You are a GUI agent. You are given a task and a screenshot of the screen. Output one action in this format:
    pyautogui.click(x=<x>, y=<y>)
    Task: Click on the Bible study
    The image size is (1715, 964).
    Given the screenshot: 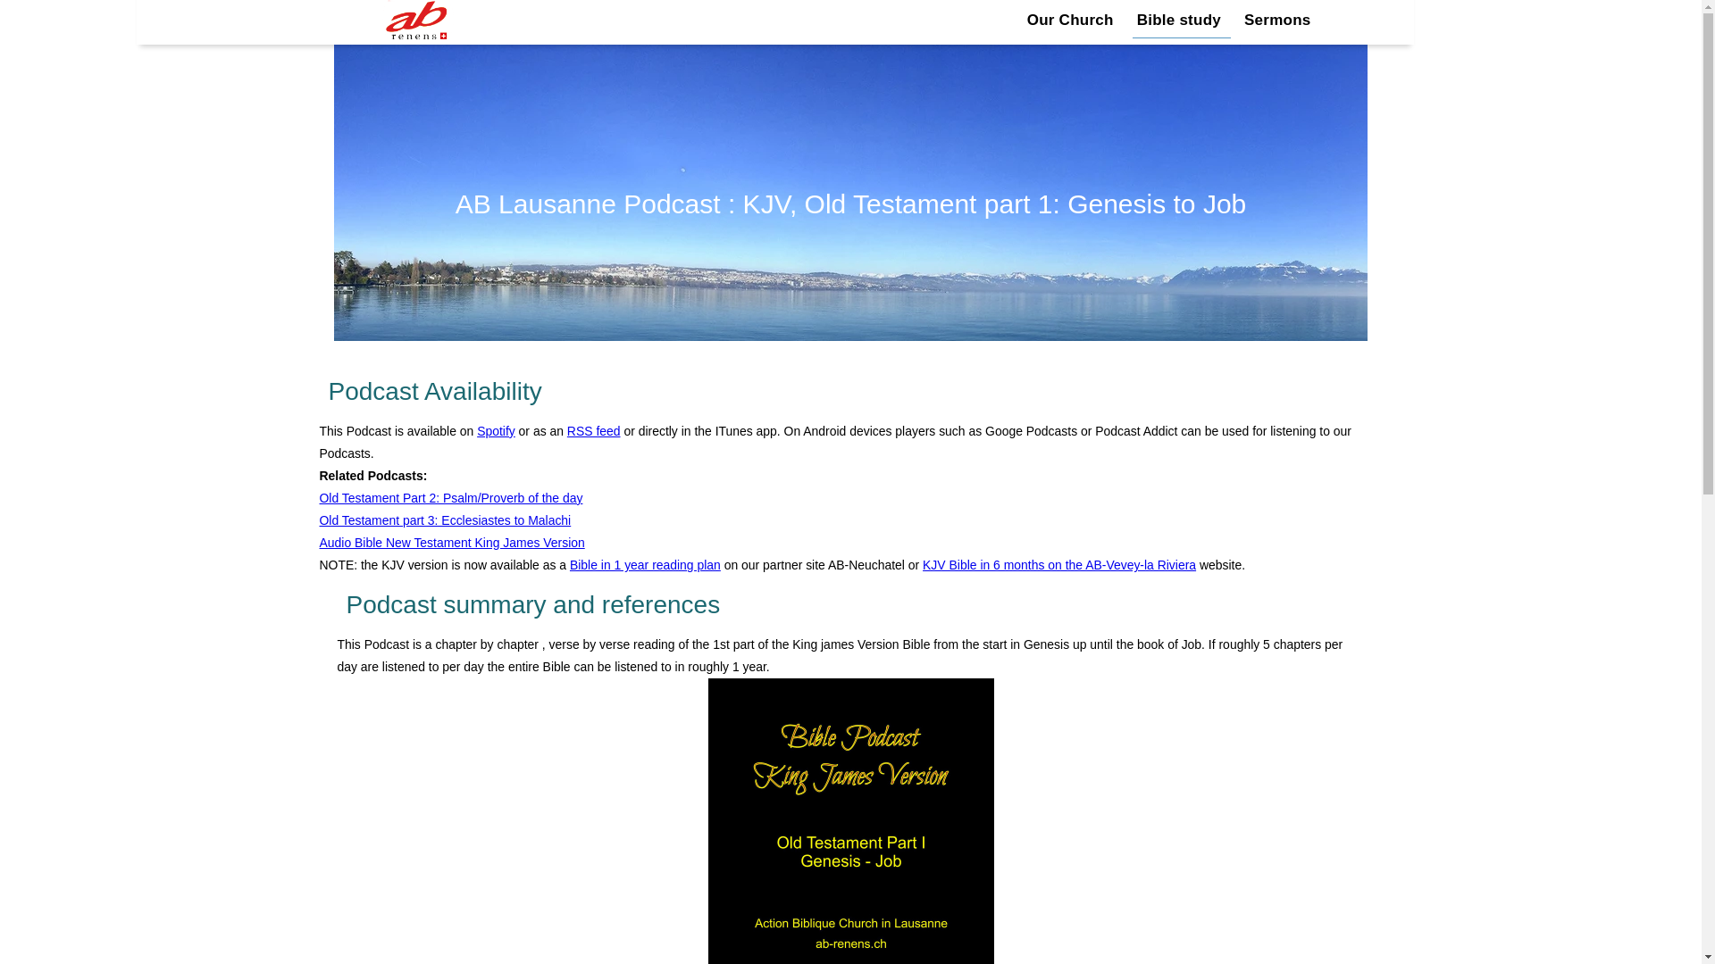 What is the action you would take?
    pyautogui.click(x=1181, y=21)
    